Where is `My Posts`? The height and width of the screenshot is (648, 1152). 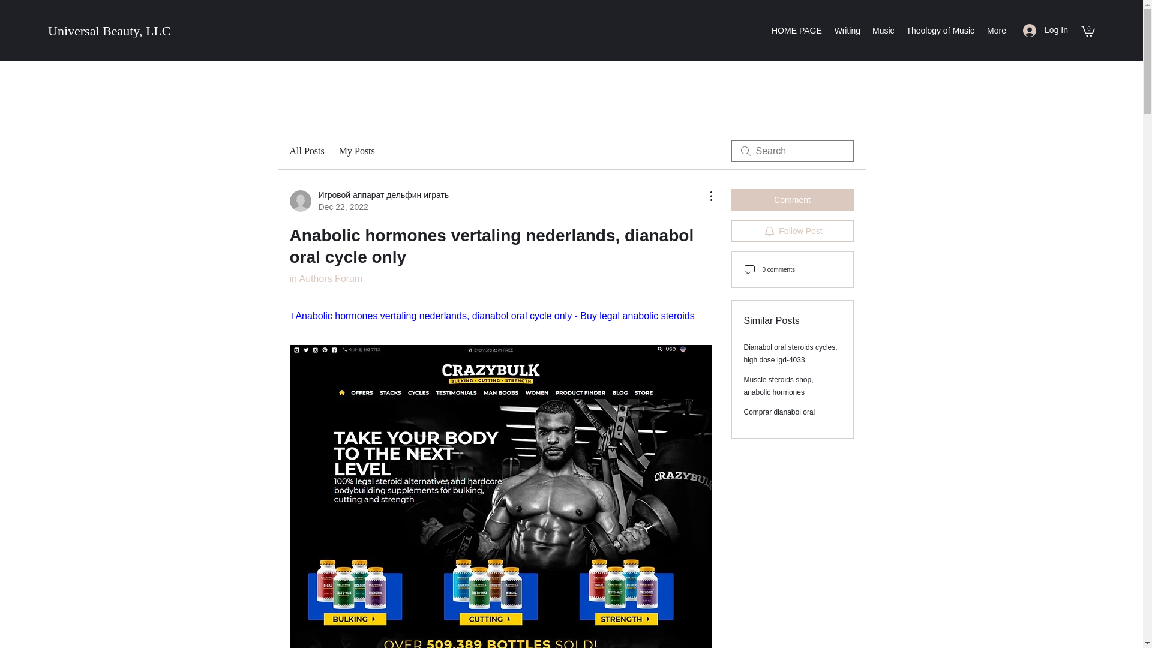
My Posts is located at coordinates (356, 151).